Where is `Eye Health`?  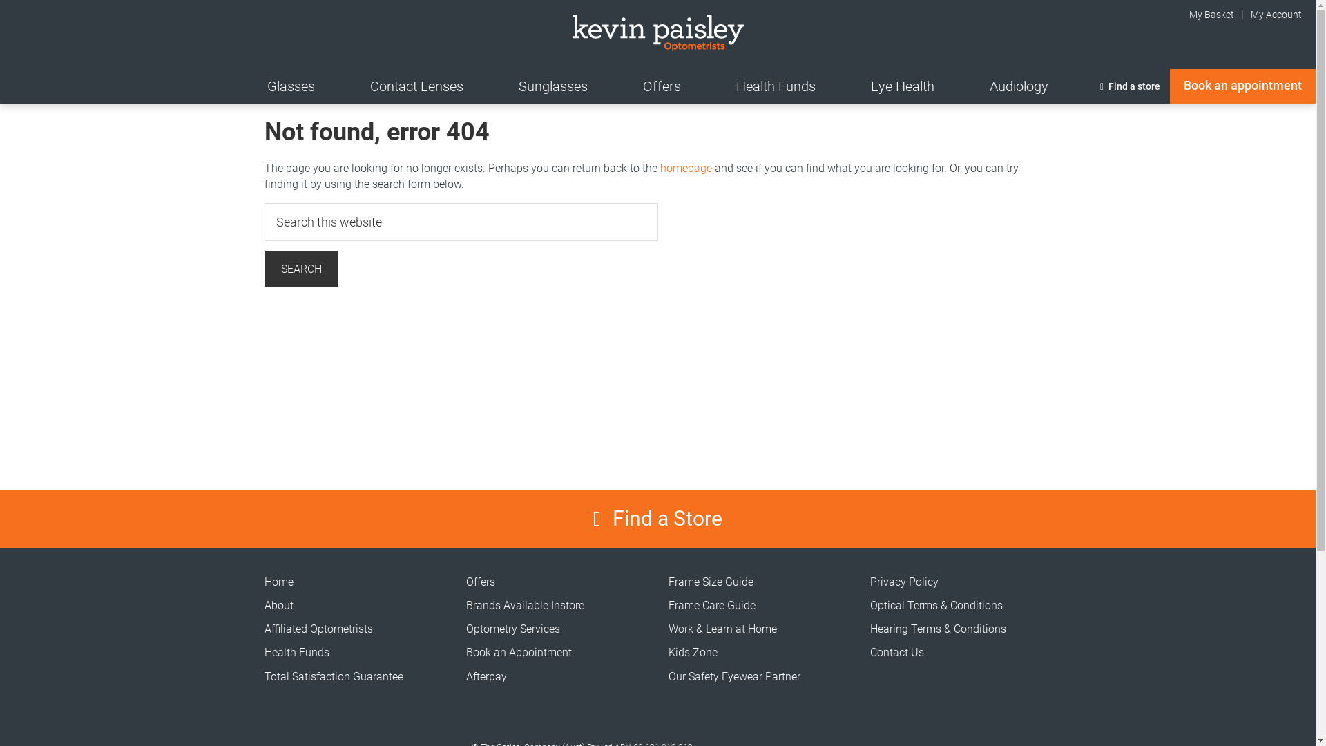
Eye Health is located at coordinates (903, 86).